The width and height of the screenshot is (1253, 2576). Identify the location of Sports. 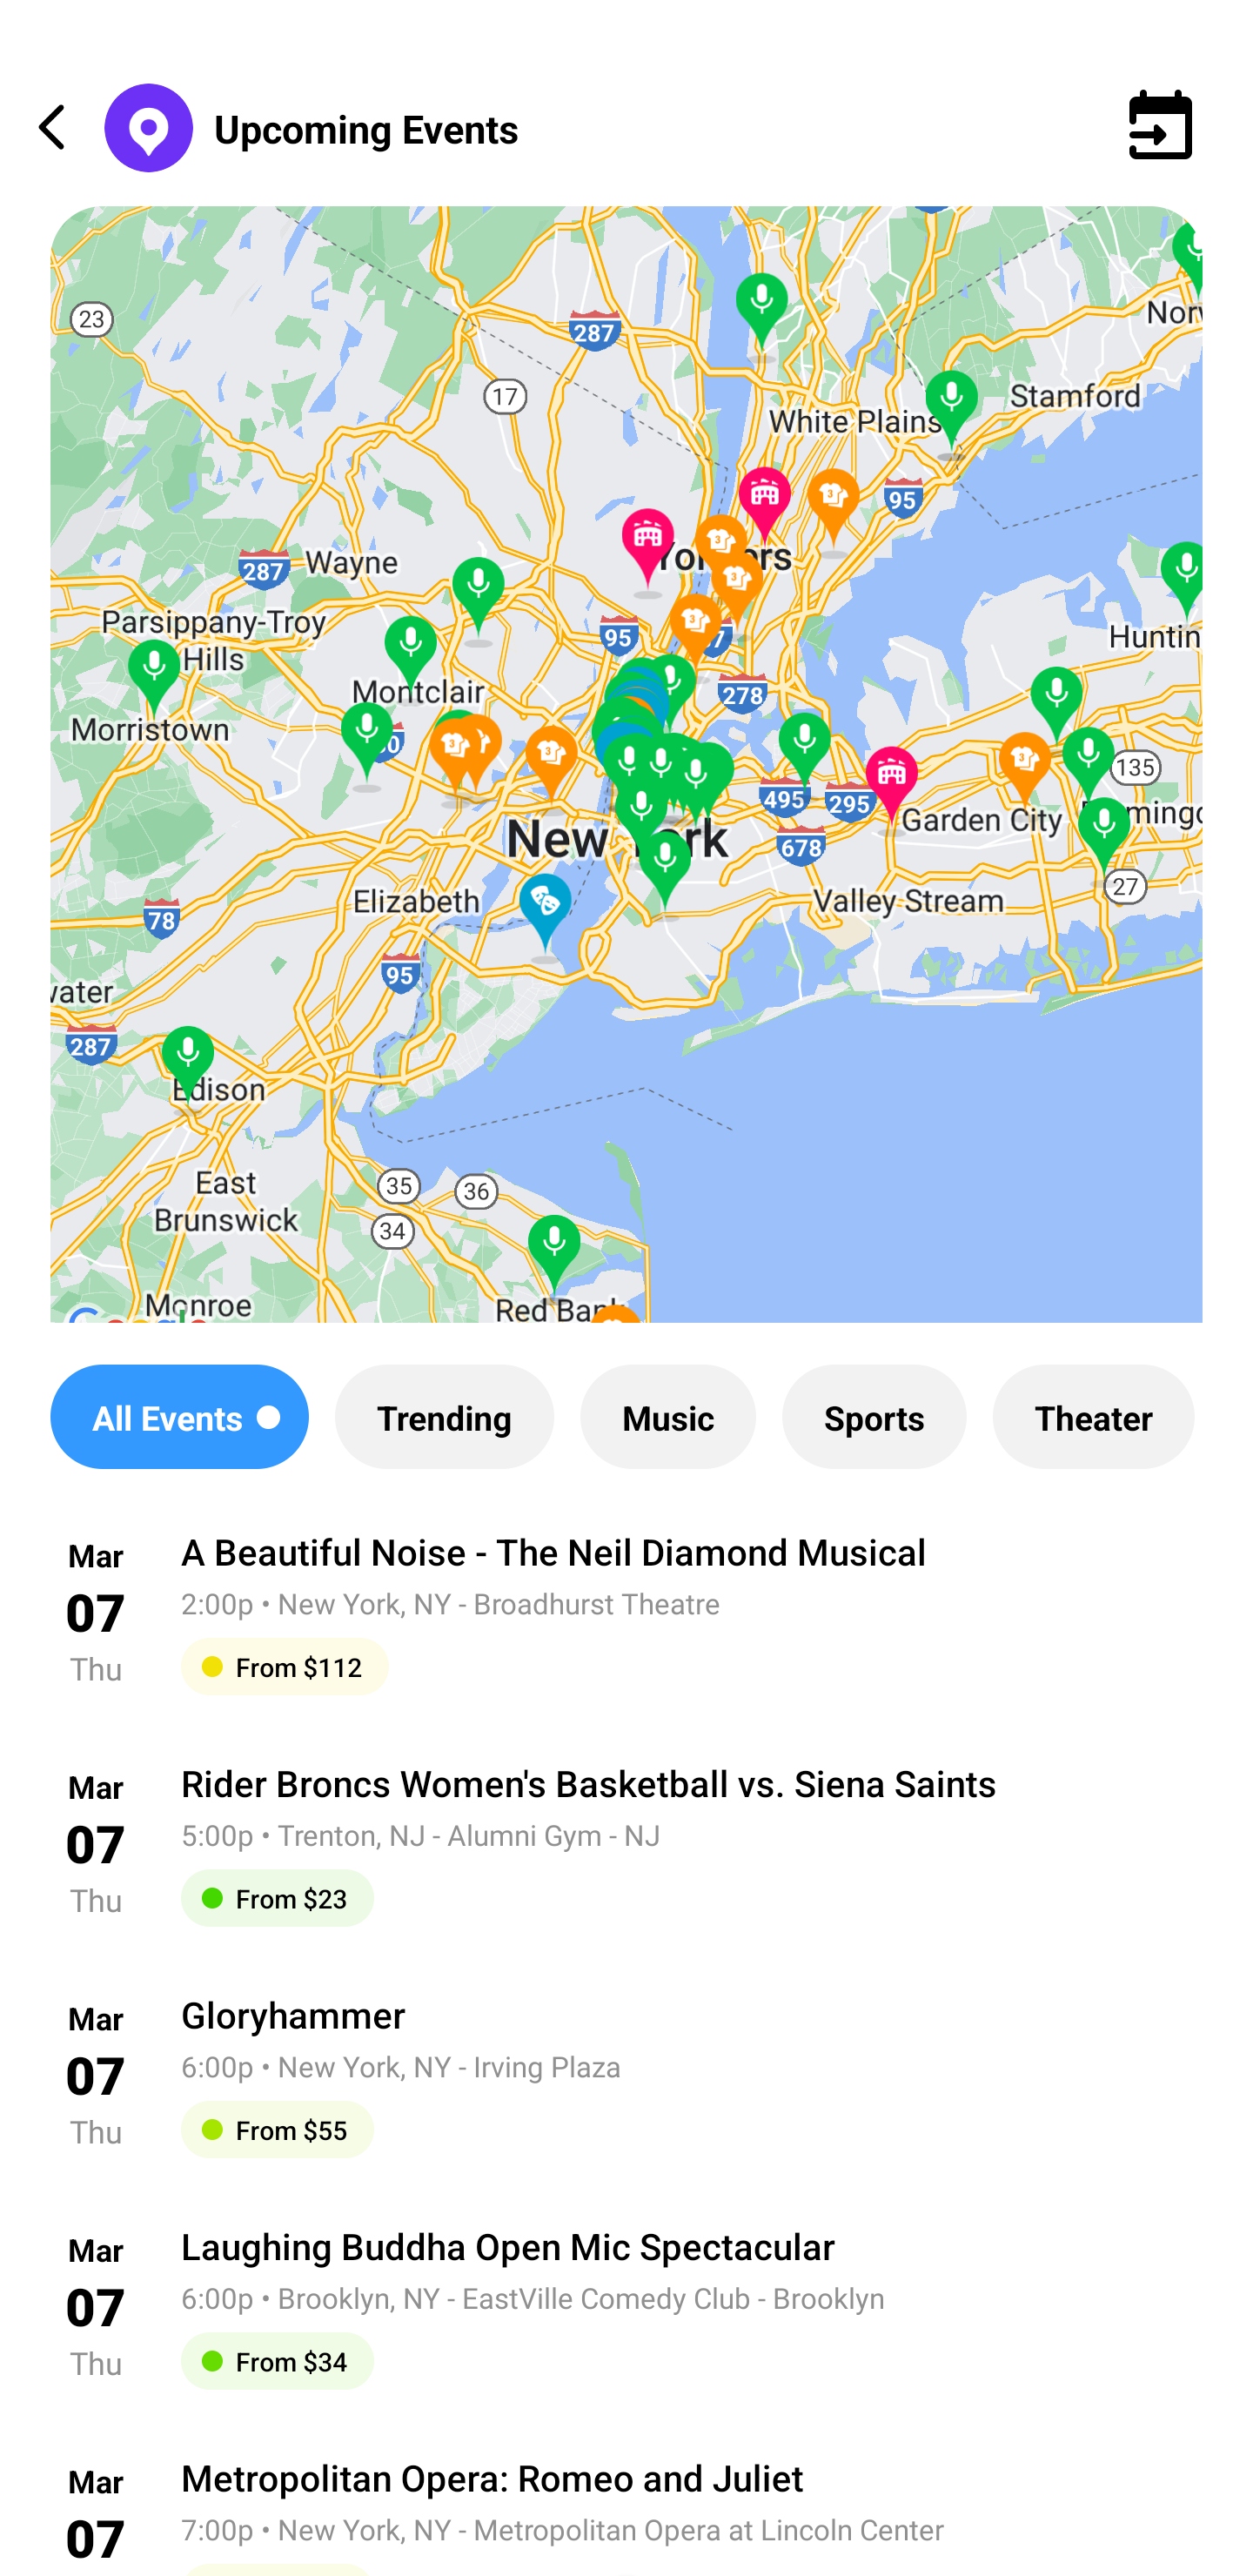
(874, 1417).